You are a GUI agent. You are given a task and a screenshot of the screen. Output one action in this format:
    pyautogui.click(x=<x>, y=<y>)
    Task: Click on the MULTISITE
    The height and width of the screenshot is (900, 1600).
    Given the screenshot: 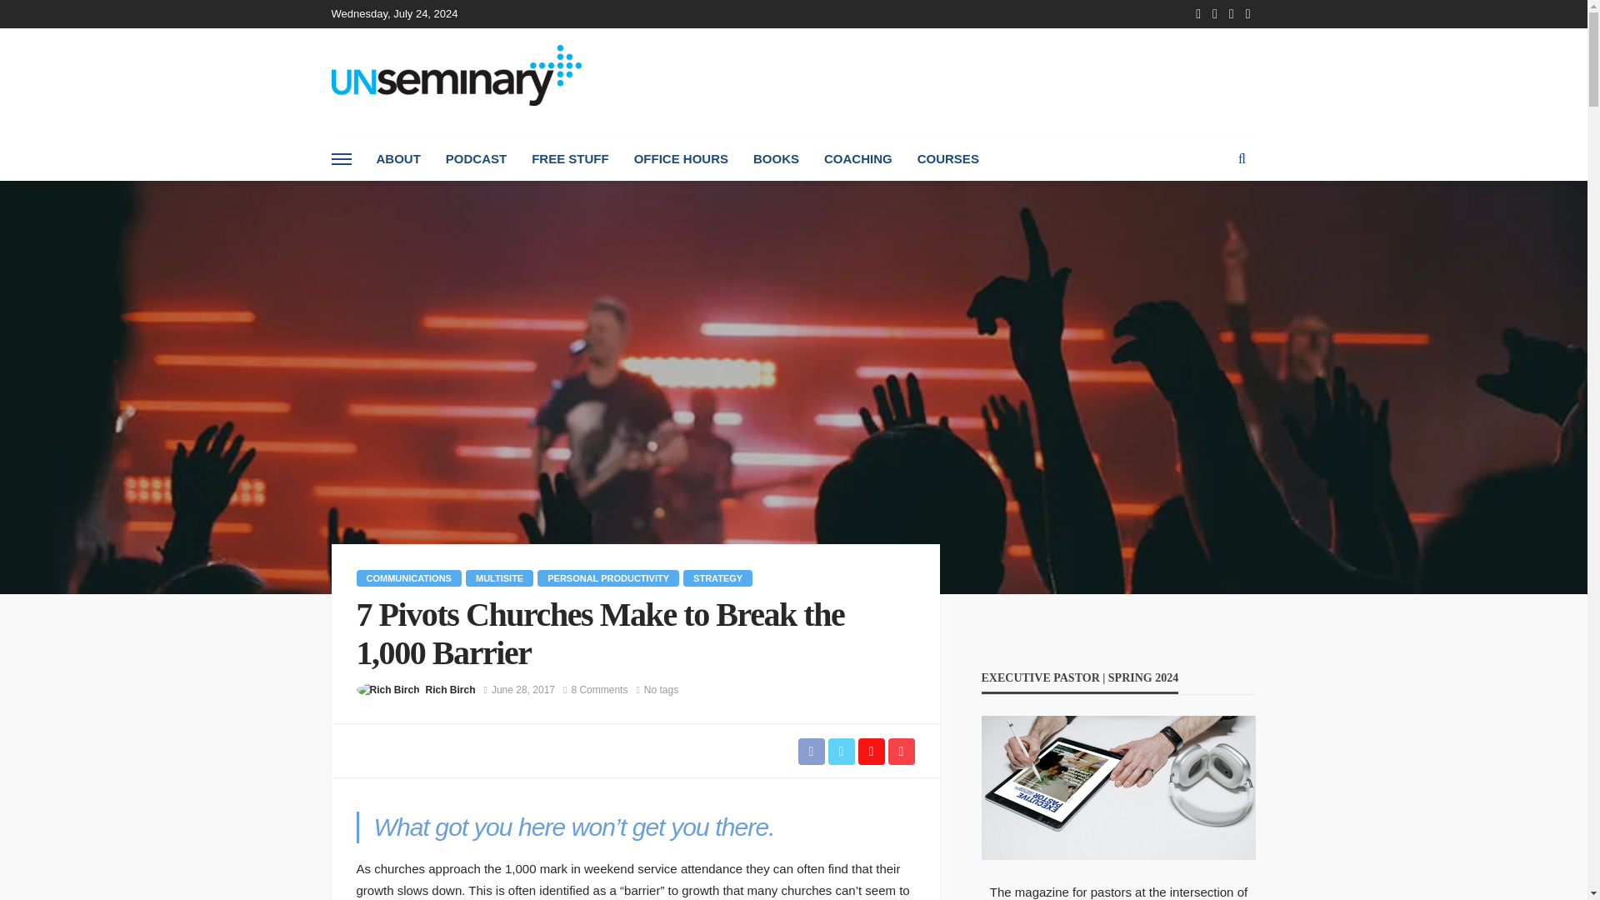 What is the action you would take?
    pyautogui.click(x=498, y=578)
    